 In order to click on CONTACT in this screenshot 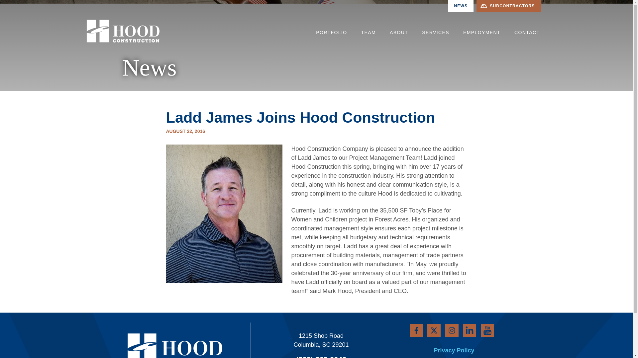, I will do `click(527, 31)`.